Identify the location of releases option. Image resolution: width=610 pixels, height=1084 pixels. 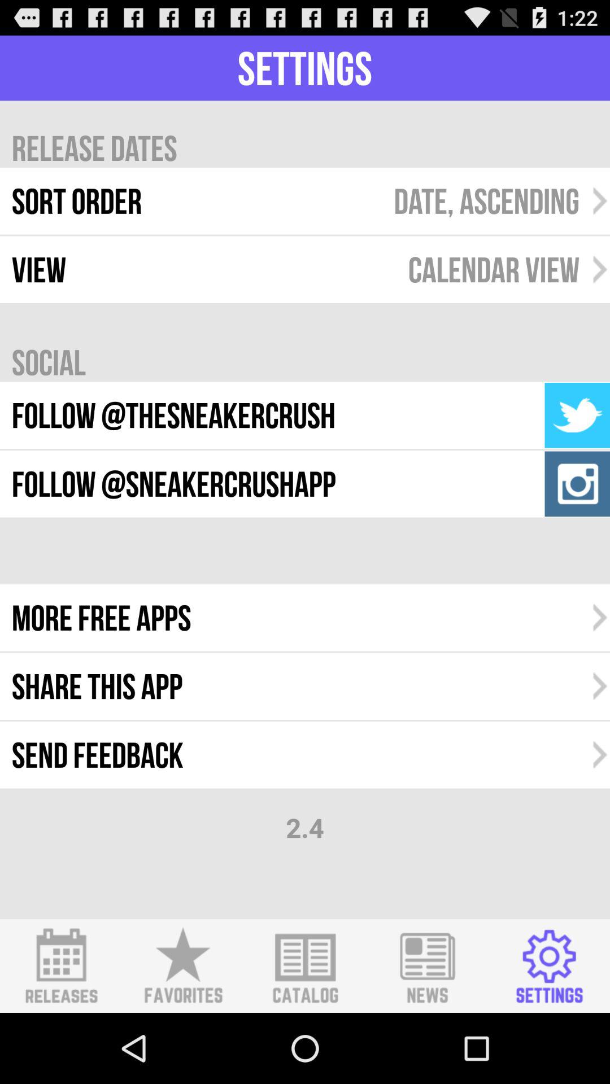
(61, 966).